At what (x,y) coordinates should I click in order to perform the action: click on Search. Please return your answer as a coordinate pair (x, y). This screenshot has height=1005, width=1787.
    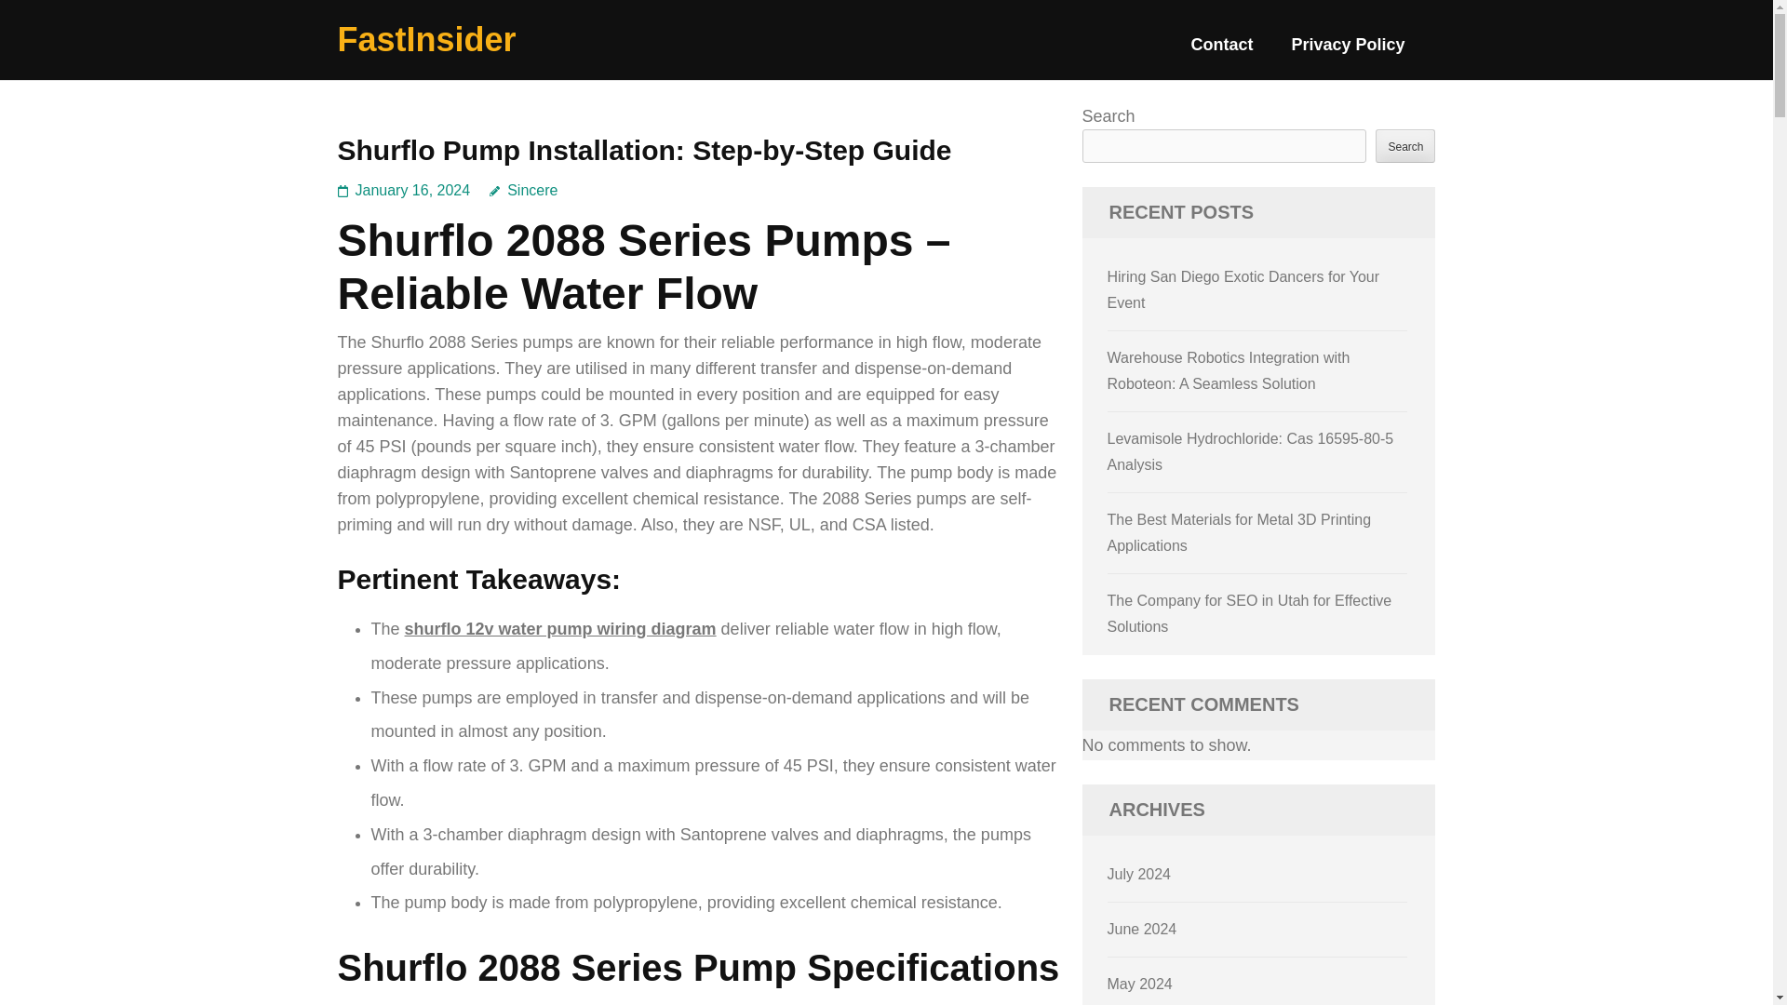
    Looking at the image, I should click on (1405, 145).